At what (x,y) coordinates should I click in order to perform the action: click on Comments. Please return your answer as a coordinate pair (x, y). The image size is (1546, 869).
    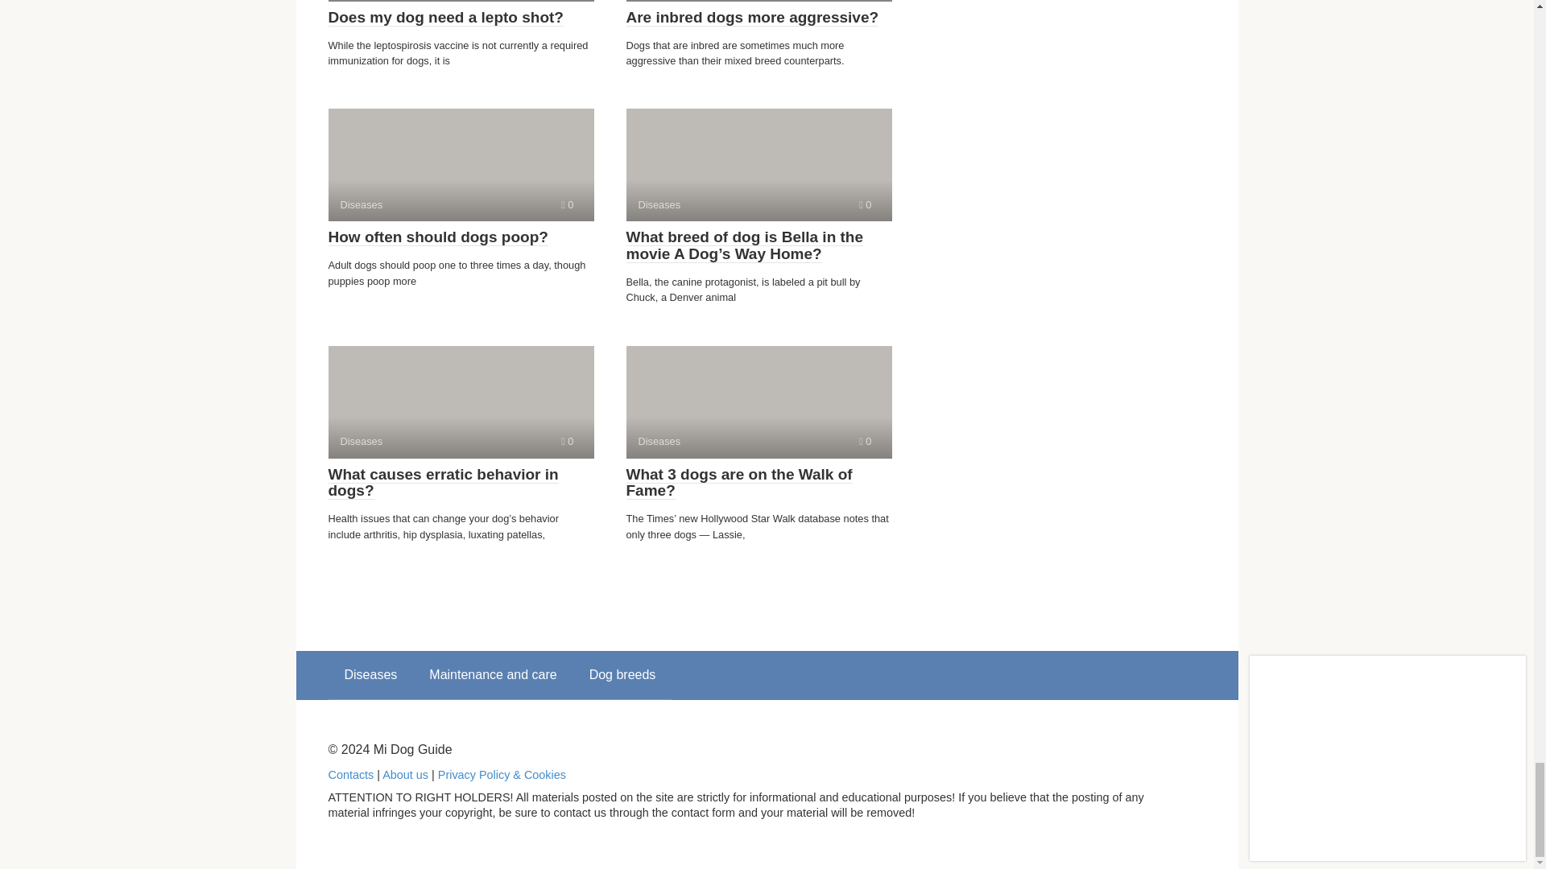
    Looking at the image, I should click on (446, 18).